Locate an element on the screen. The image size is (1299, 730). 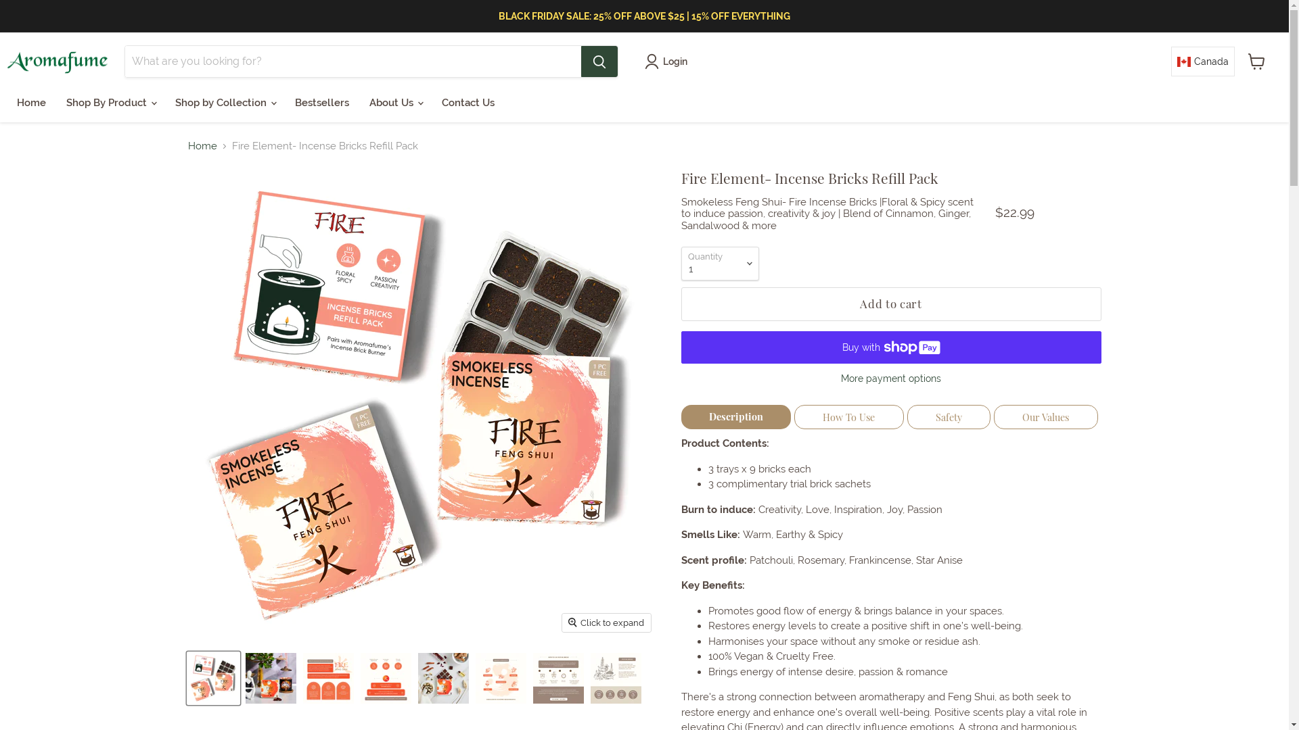
Bestsellers is located at coordinates (322, 103).